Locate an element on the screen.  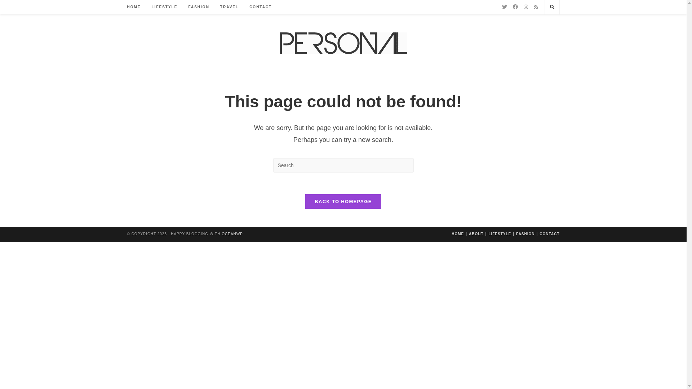
TRAVEL is located at coordinates (229, 7).